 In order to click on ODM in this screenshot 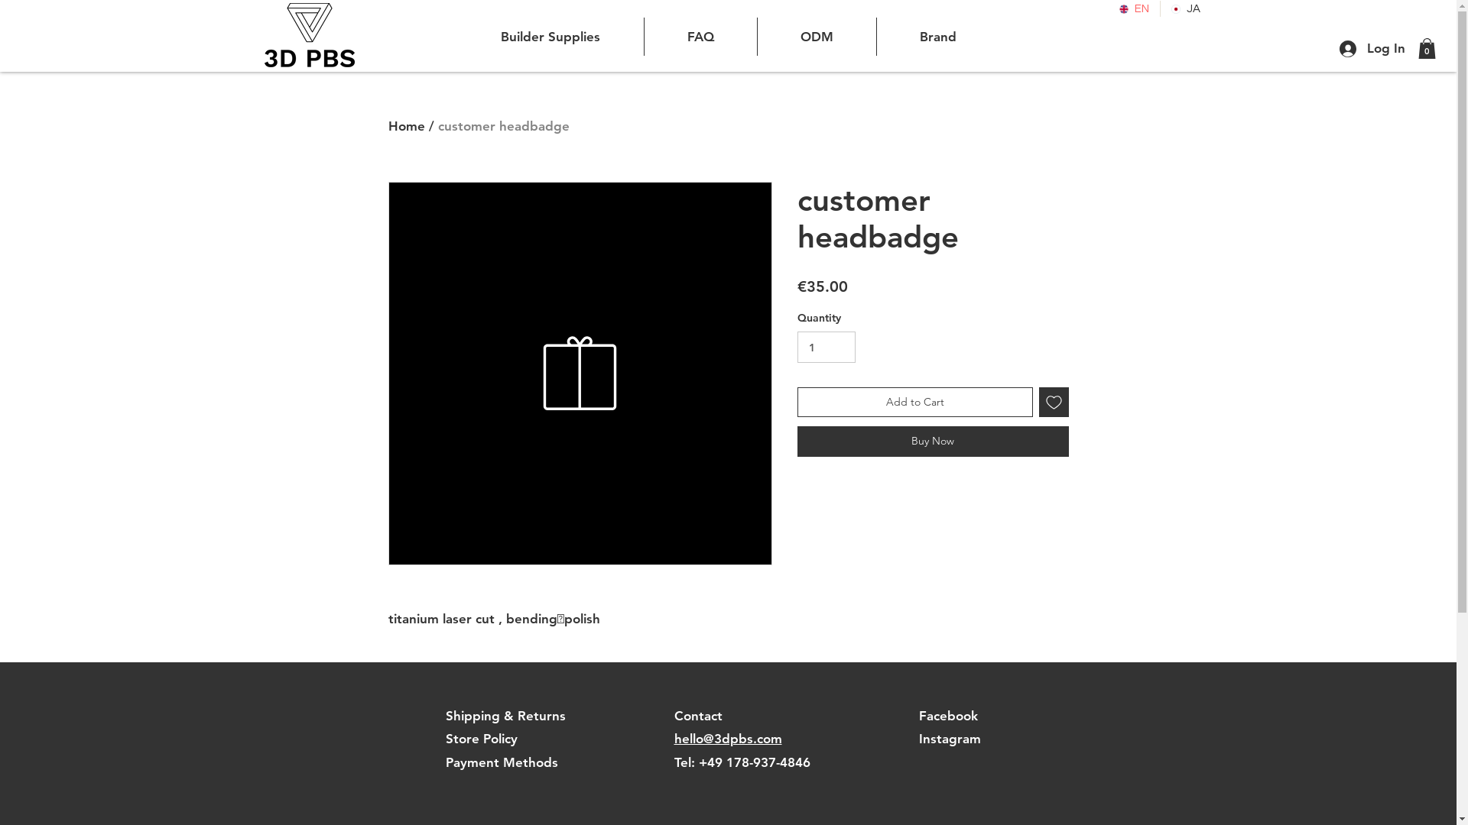, I will do `click(817, 37)`.